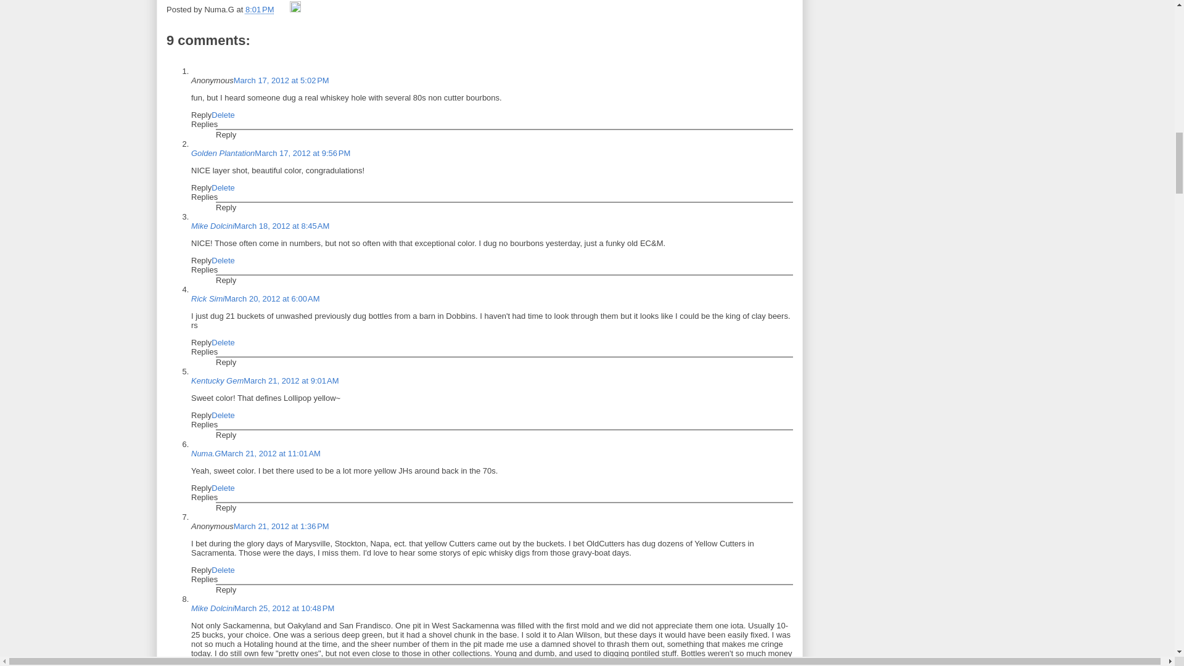 This screenshot has width=1184, height=666. What do you see at coordinates (223, 342) in the screenshot?
I see `Delete` at bounding box center [223, 342].